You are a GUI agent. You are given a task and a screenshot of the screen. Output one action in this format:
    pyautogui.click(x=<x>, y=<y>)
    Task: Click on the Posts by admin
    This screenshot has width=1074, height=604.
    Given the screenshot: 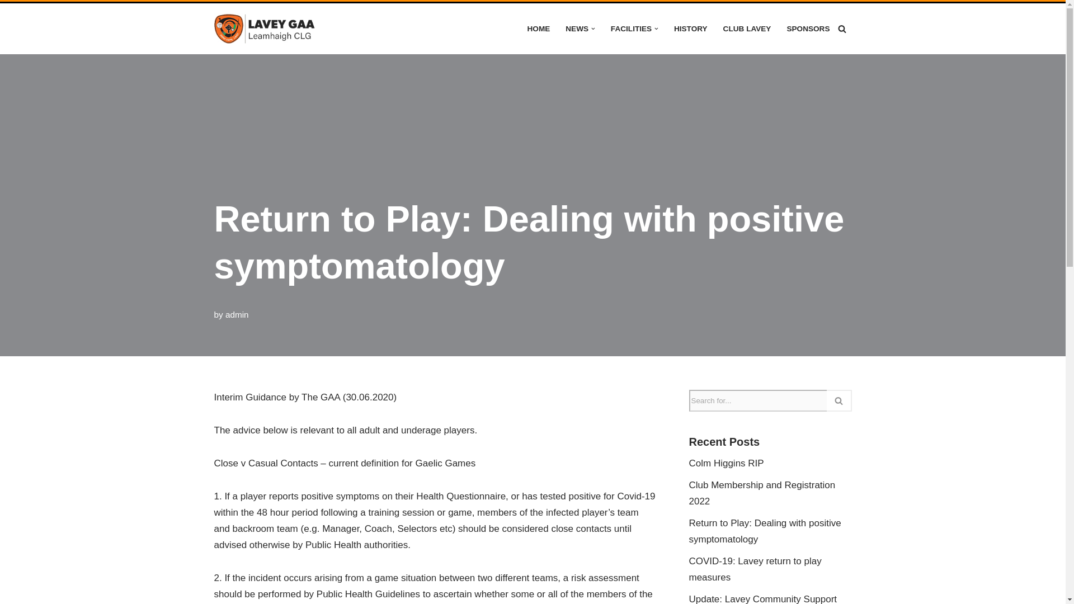 What is the action you would take?
    pyautogui.click(x=237, y=314)
    